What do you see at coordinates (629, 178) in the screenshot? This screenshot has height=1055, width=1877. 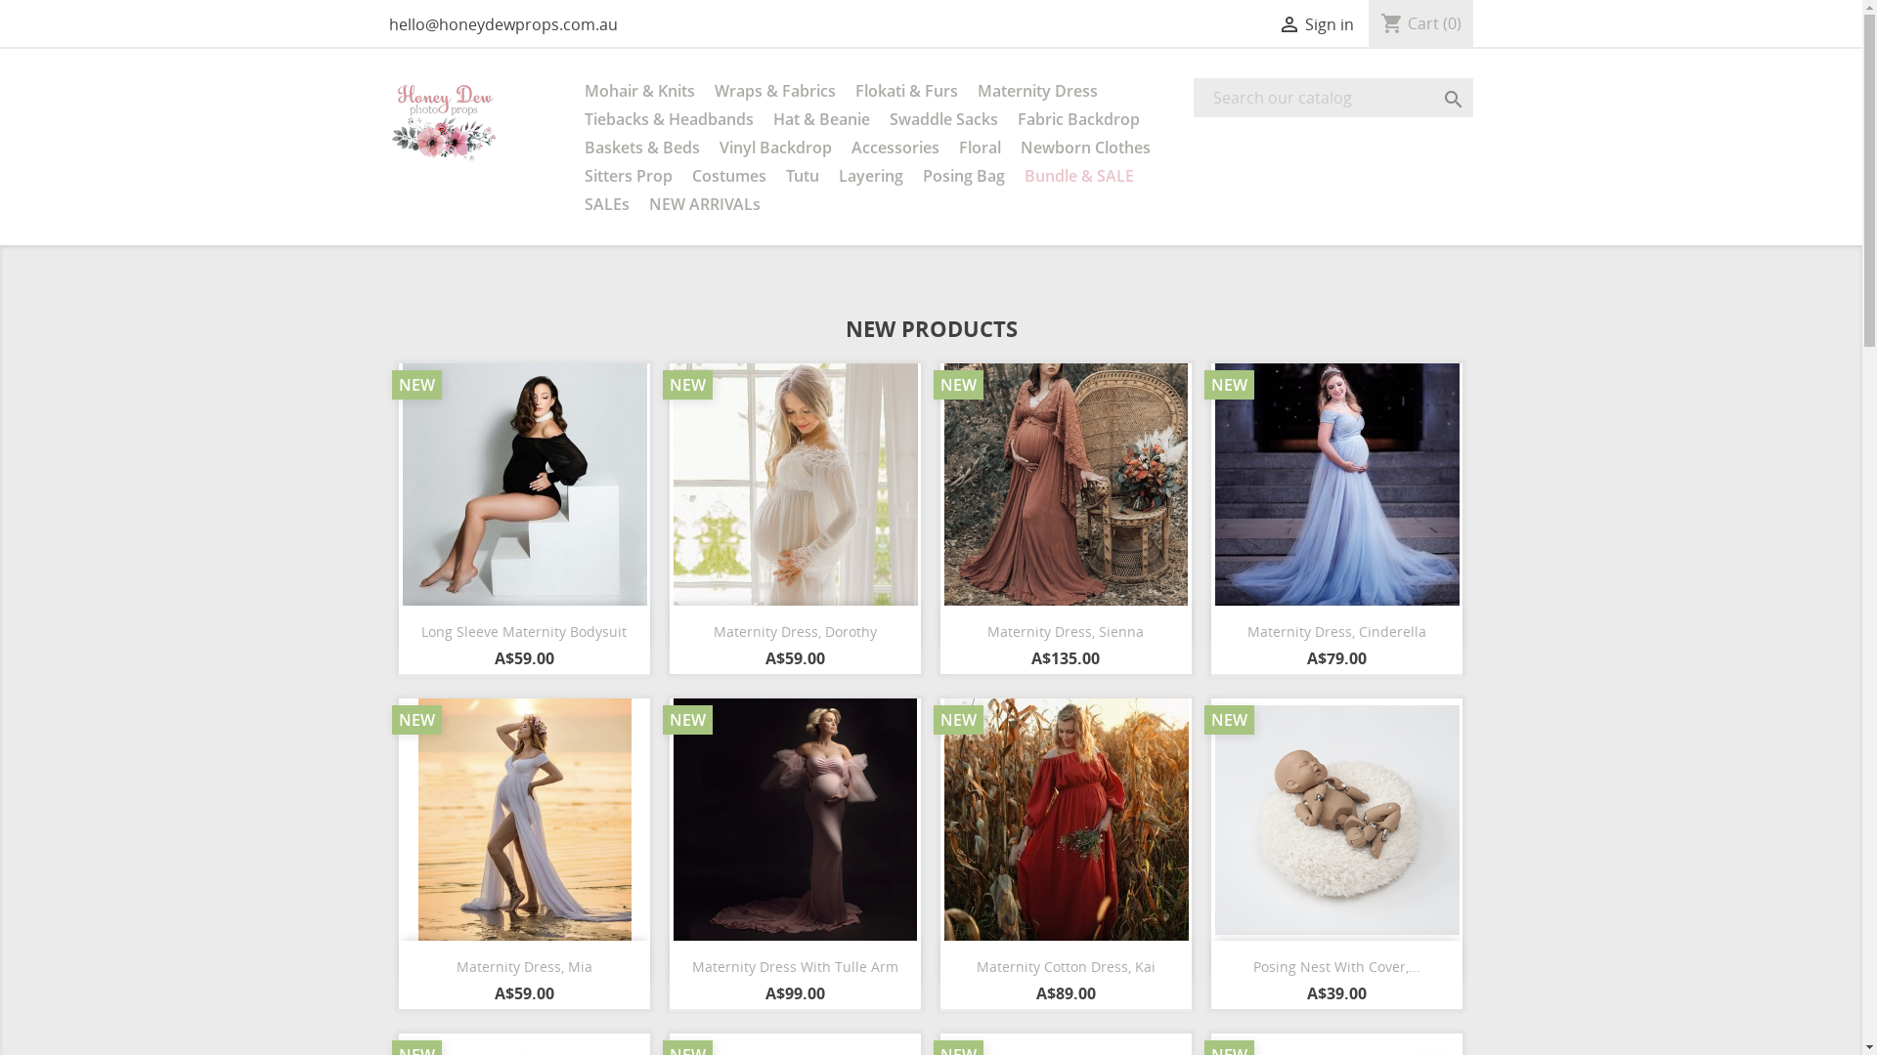 I see `Sitters Prop` at bounding box center [629, 178].